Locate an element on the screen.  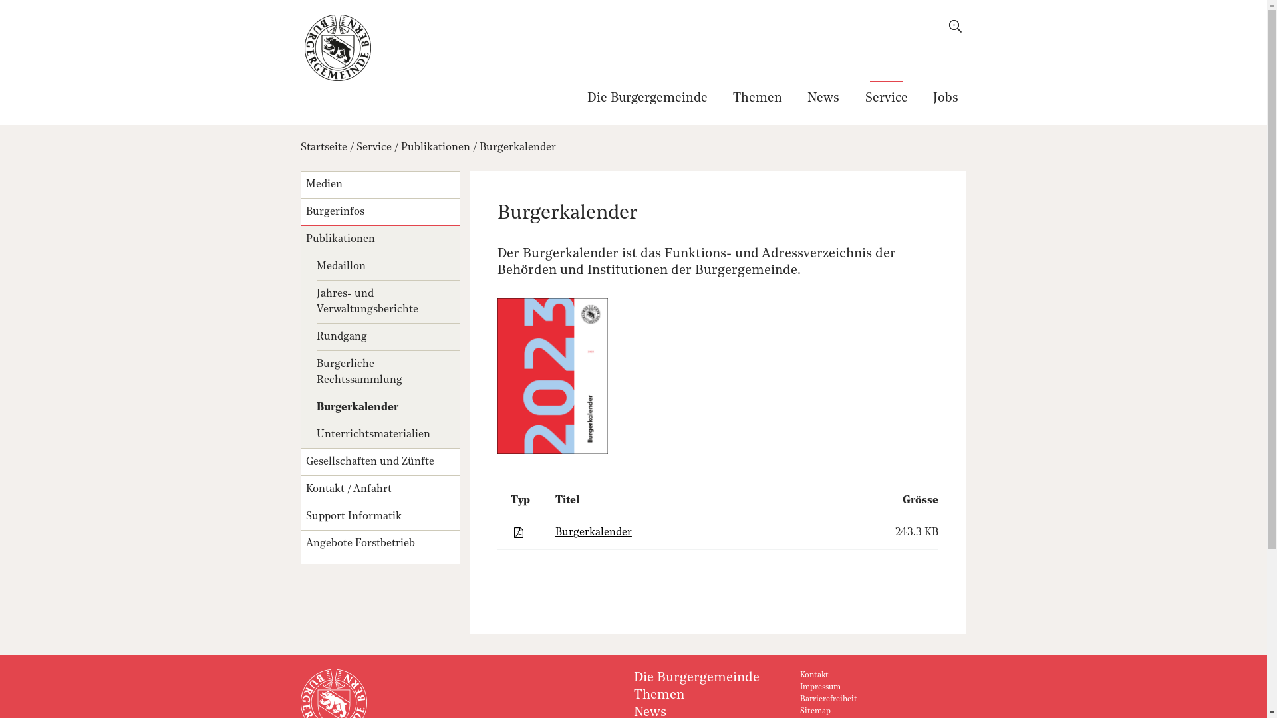
Burgerkalender is located at coordinates (388, 407).